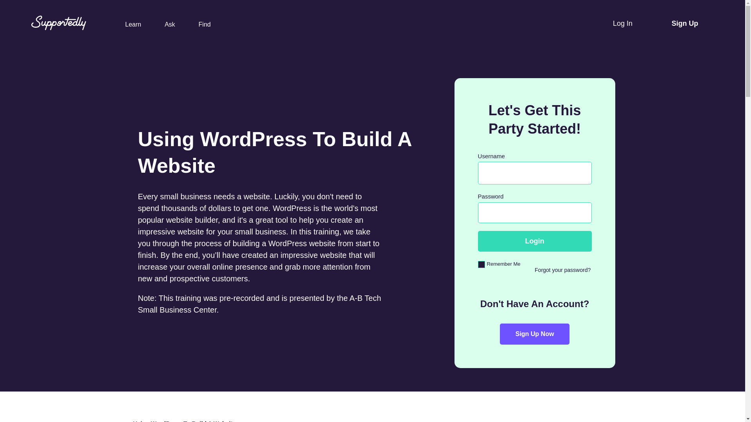 This screenshot has width=751, height=422. Describe the element at coordinates (481, 264) in the screenshot. I see `forever` at that location.